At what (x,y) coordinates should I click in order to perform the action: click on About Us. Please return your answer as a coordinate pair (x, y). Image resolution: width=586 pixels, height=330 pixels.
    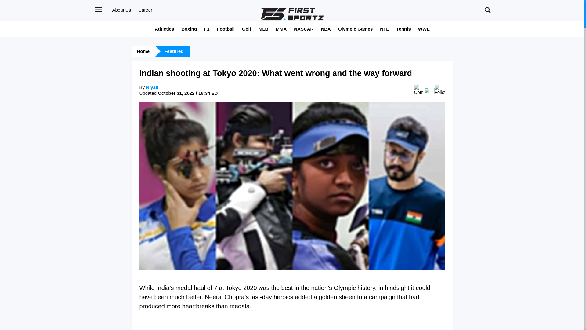
    Looking at the image, I should click on (122, 10).